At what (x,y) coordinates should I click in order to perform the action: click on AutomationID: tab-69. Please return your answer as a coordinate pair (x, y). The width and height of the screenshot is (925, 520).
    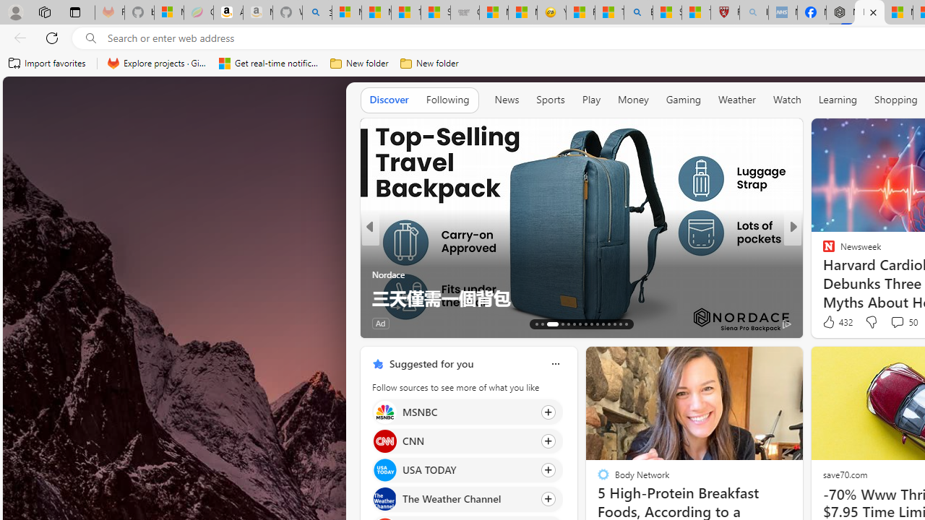
    Looking at the image, I should click on (558, 324).